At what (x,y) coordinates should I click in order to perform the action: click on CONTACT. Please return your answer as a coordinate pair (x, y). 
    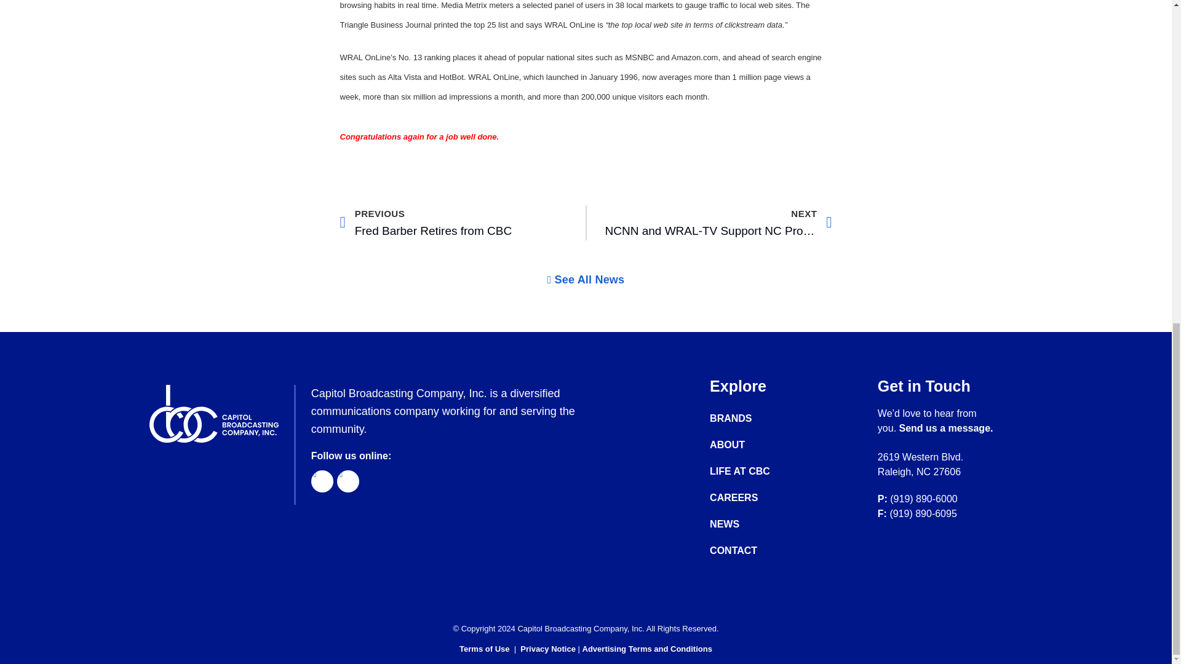
    Looking at the image, I should click on (549, 648).